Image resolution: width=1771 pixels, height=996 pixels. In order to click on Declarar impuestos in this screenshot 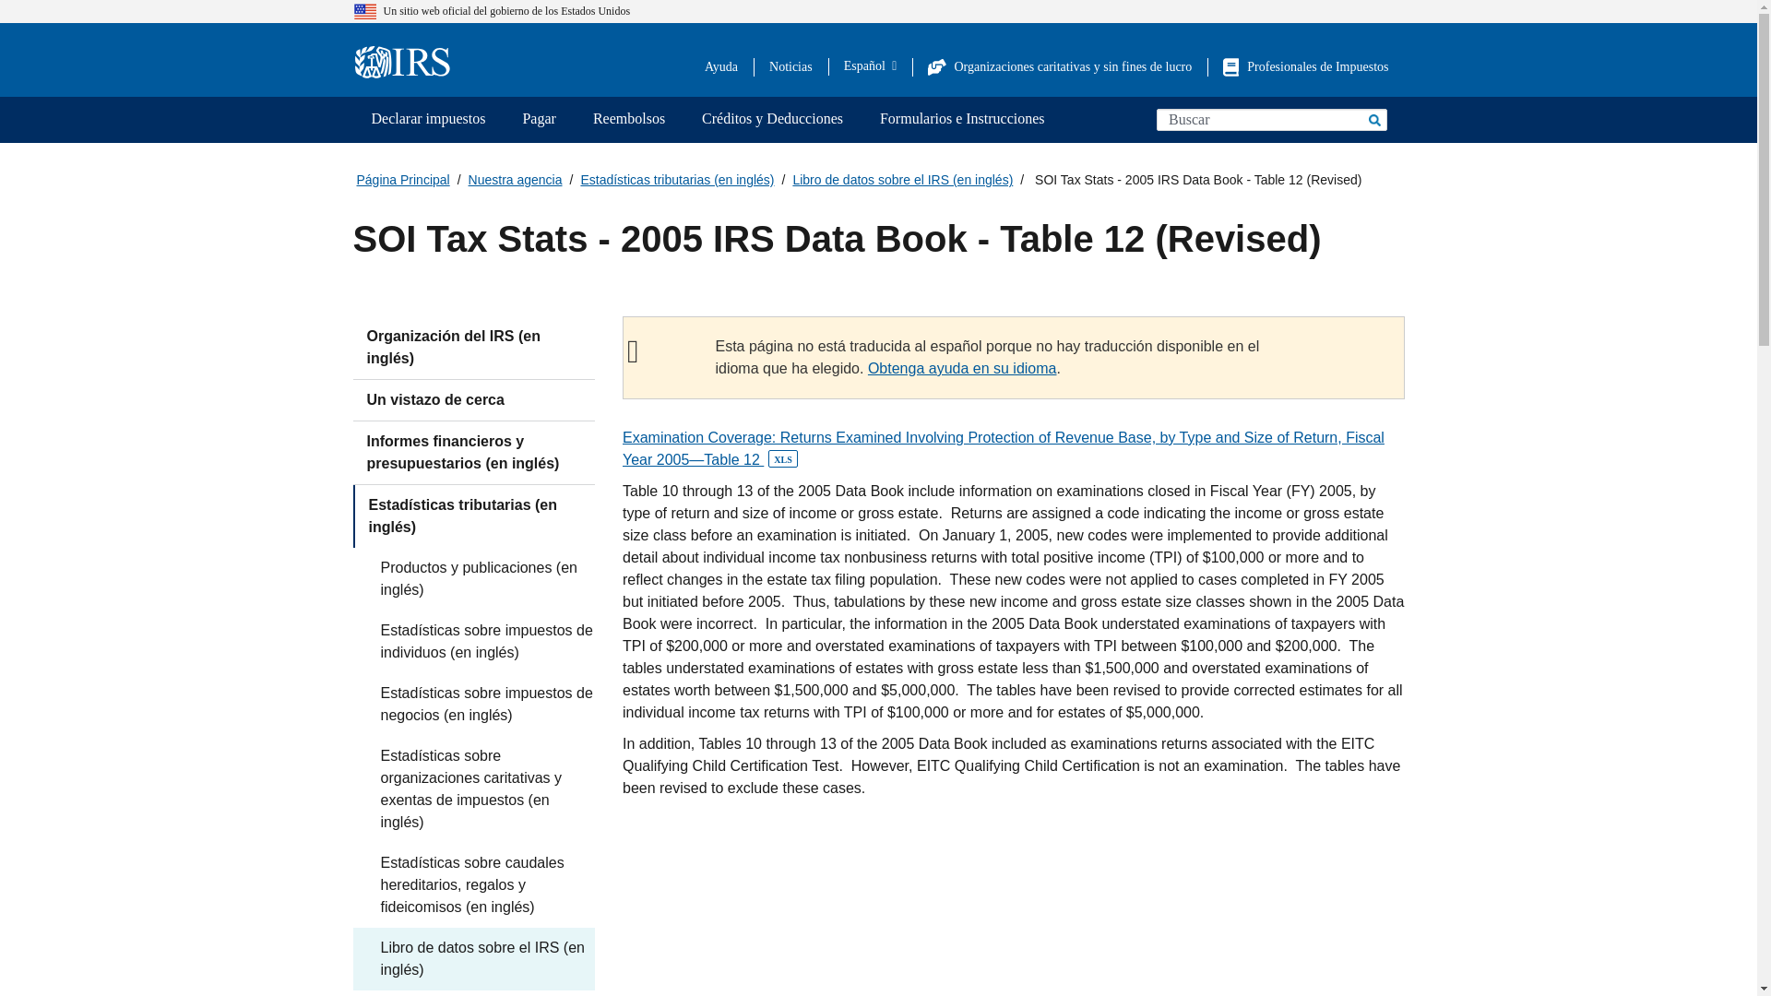, I will do `click(428, 120)`.